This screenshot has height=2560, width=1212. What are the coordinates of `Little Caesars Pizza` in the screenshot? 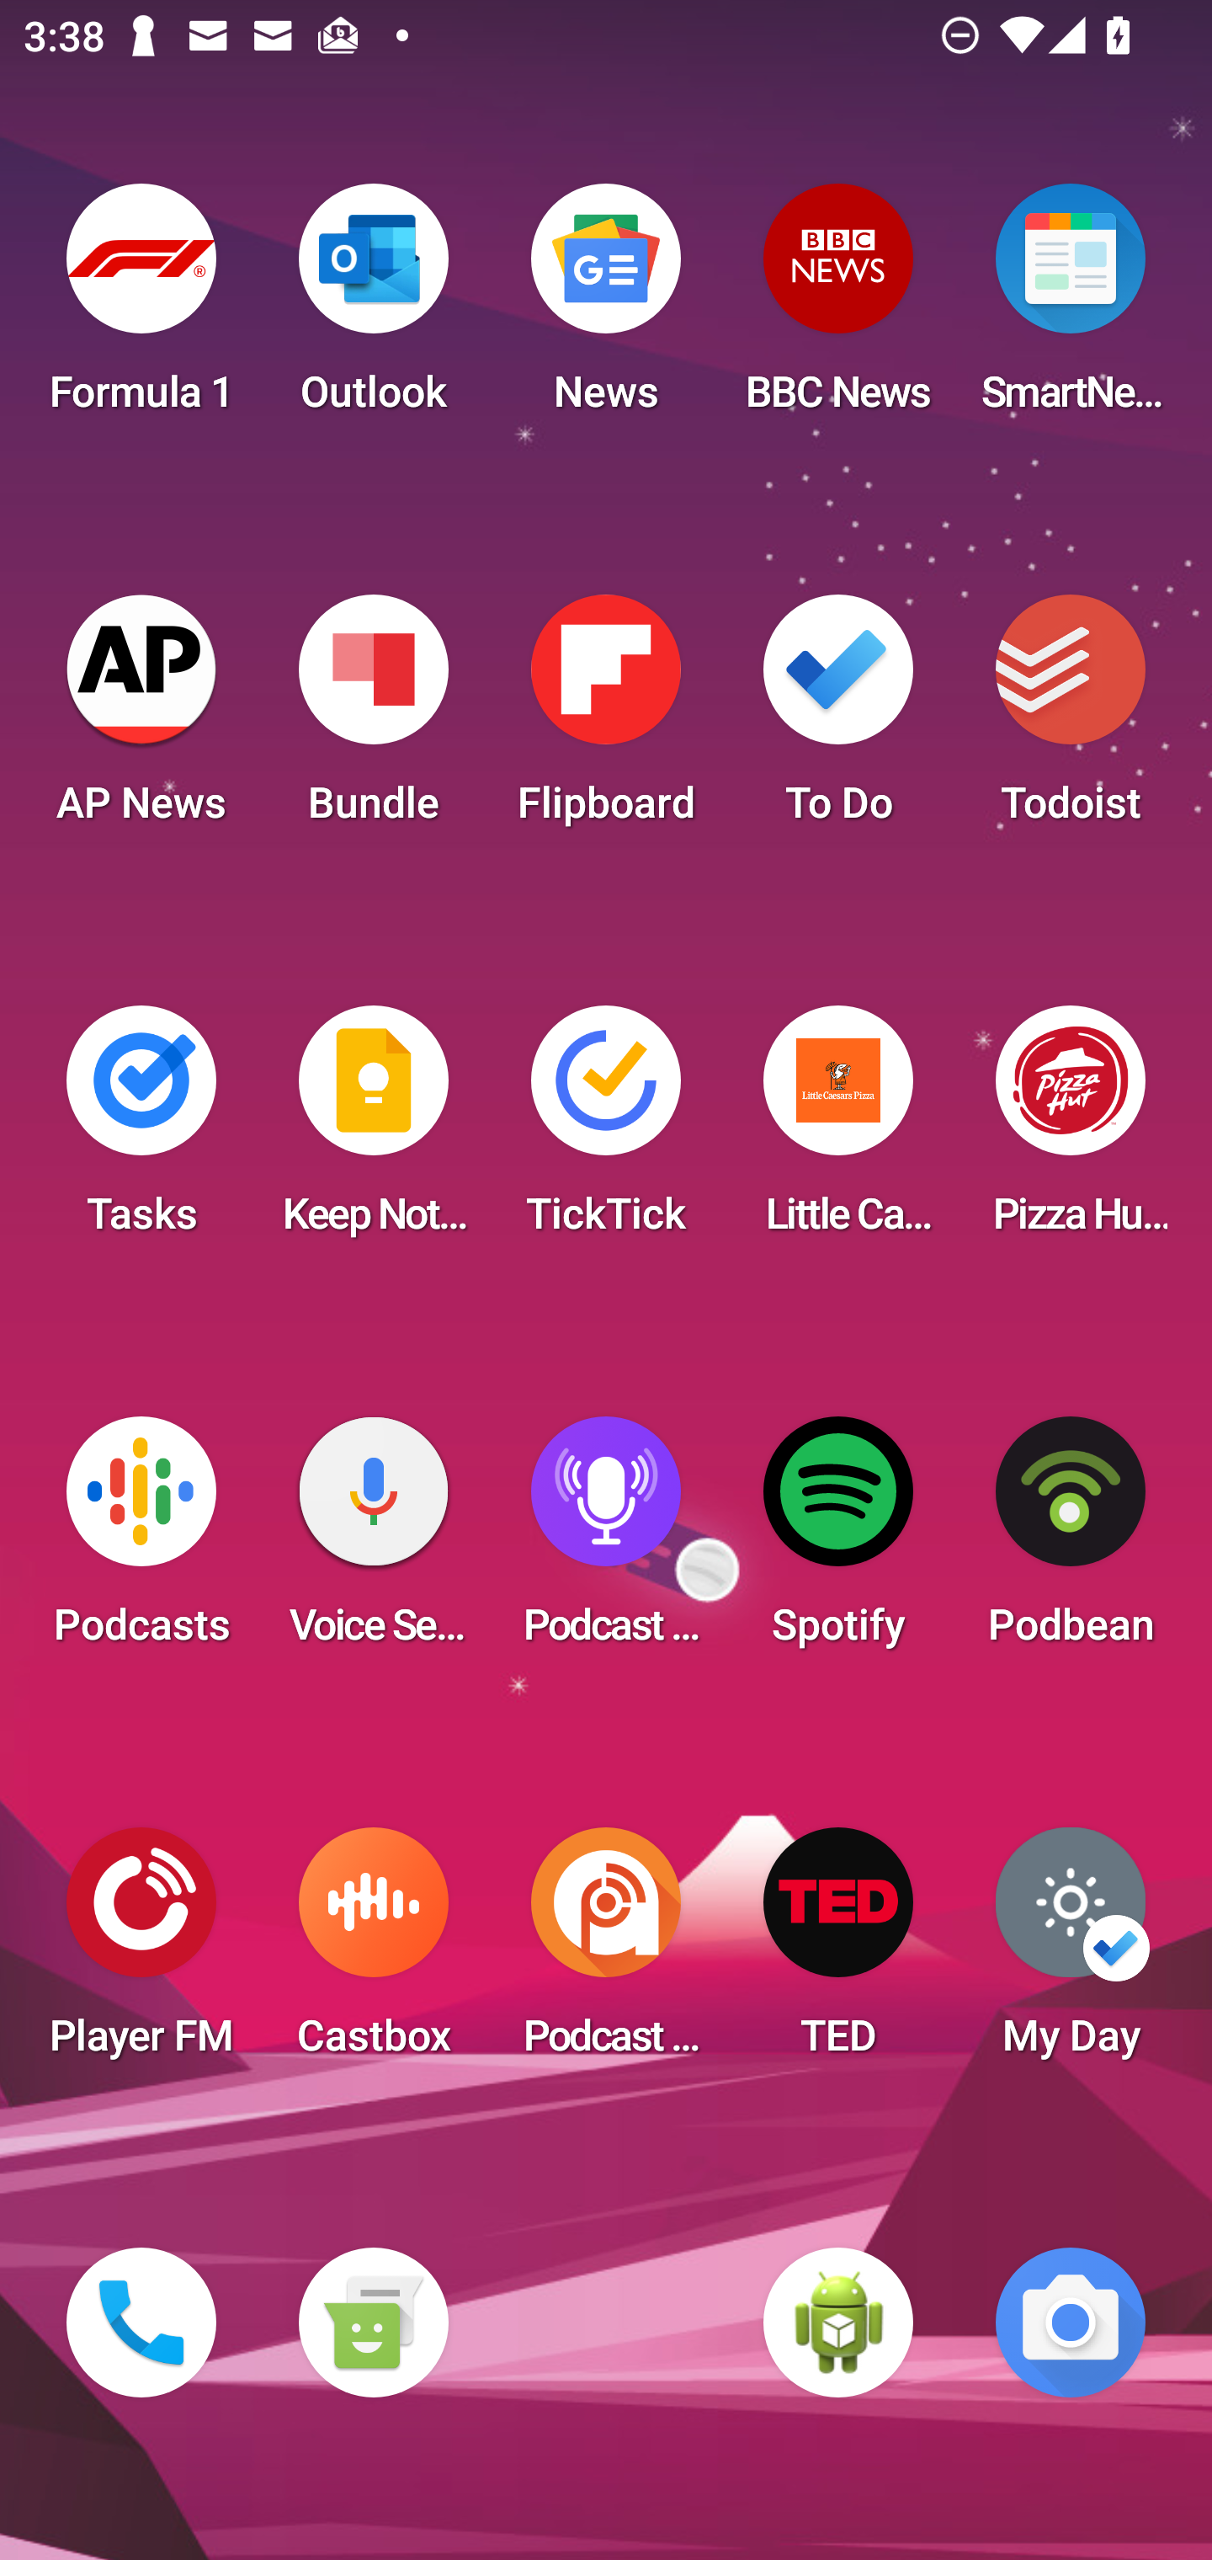 It's located at (838, 1130).